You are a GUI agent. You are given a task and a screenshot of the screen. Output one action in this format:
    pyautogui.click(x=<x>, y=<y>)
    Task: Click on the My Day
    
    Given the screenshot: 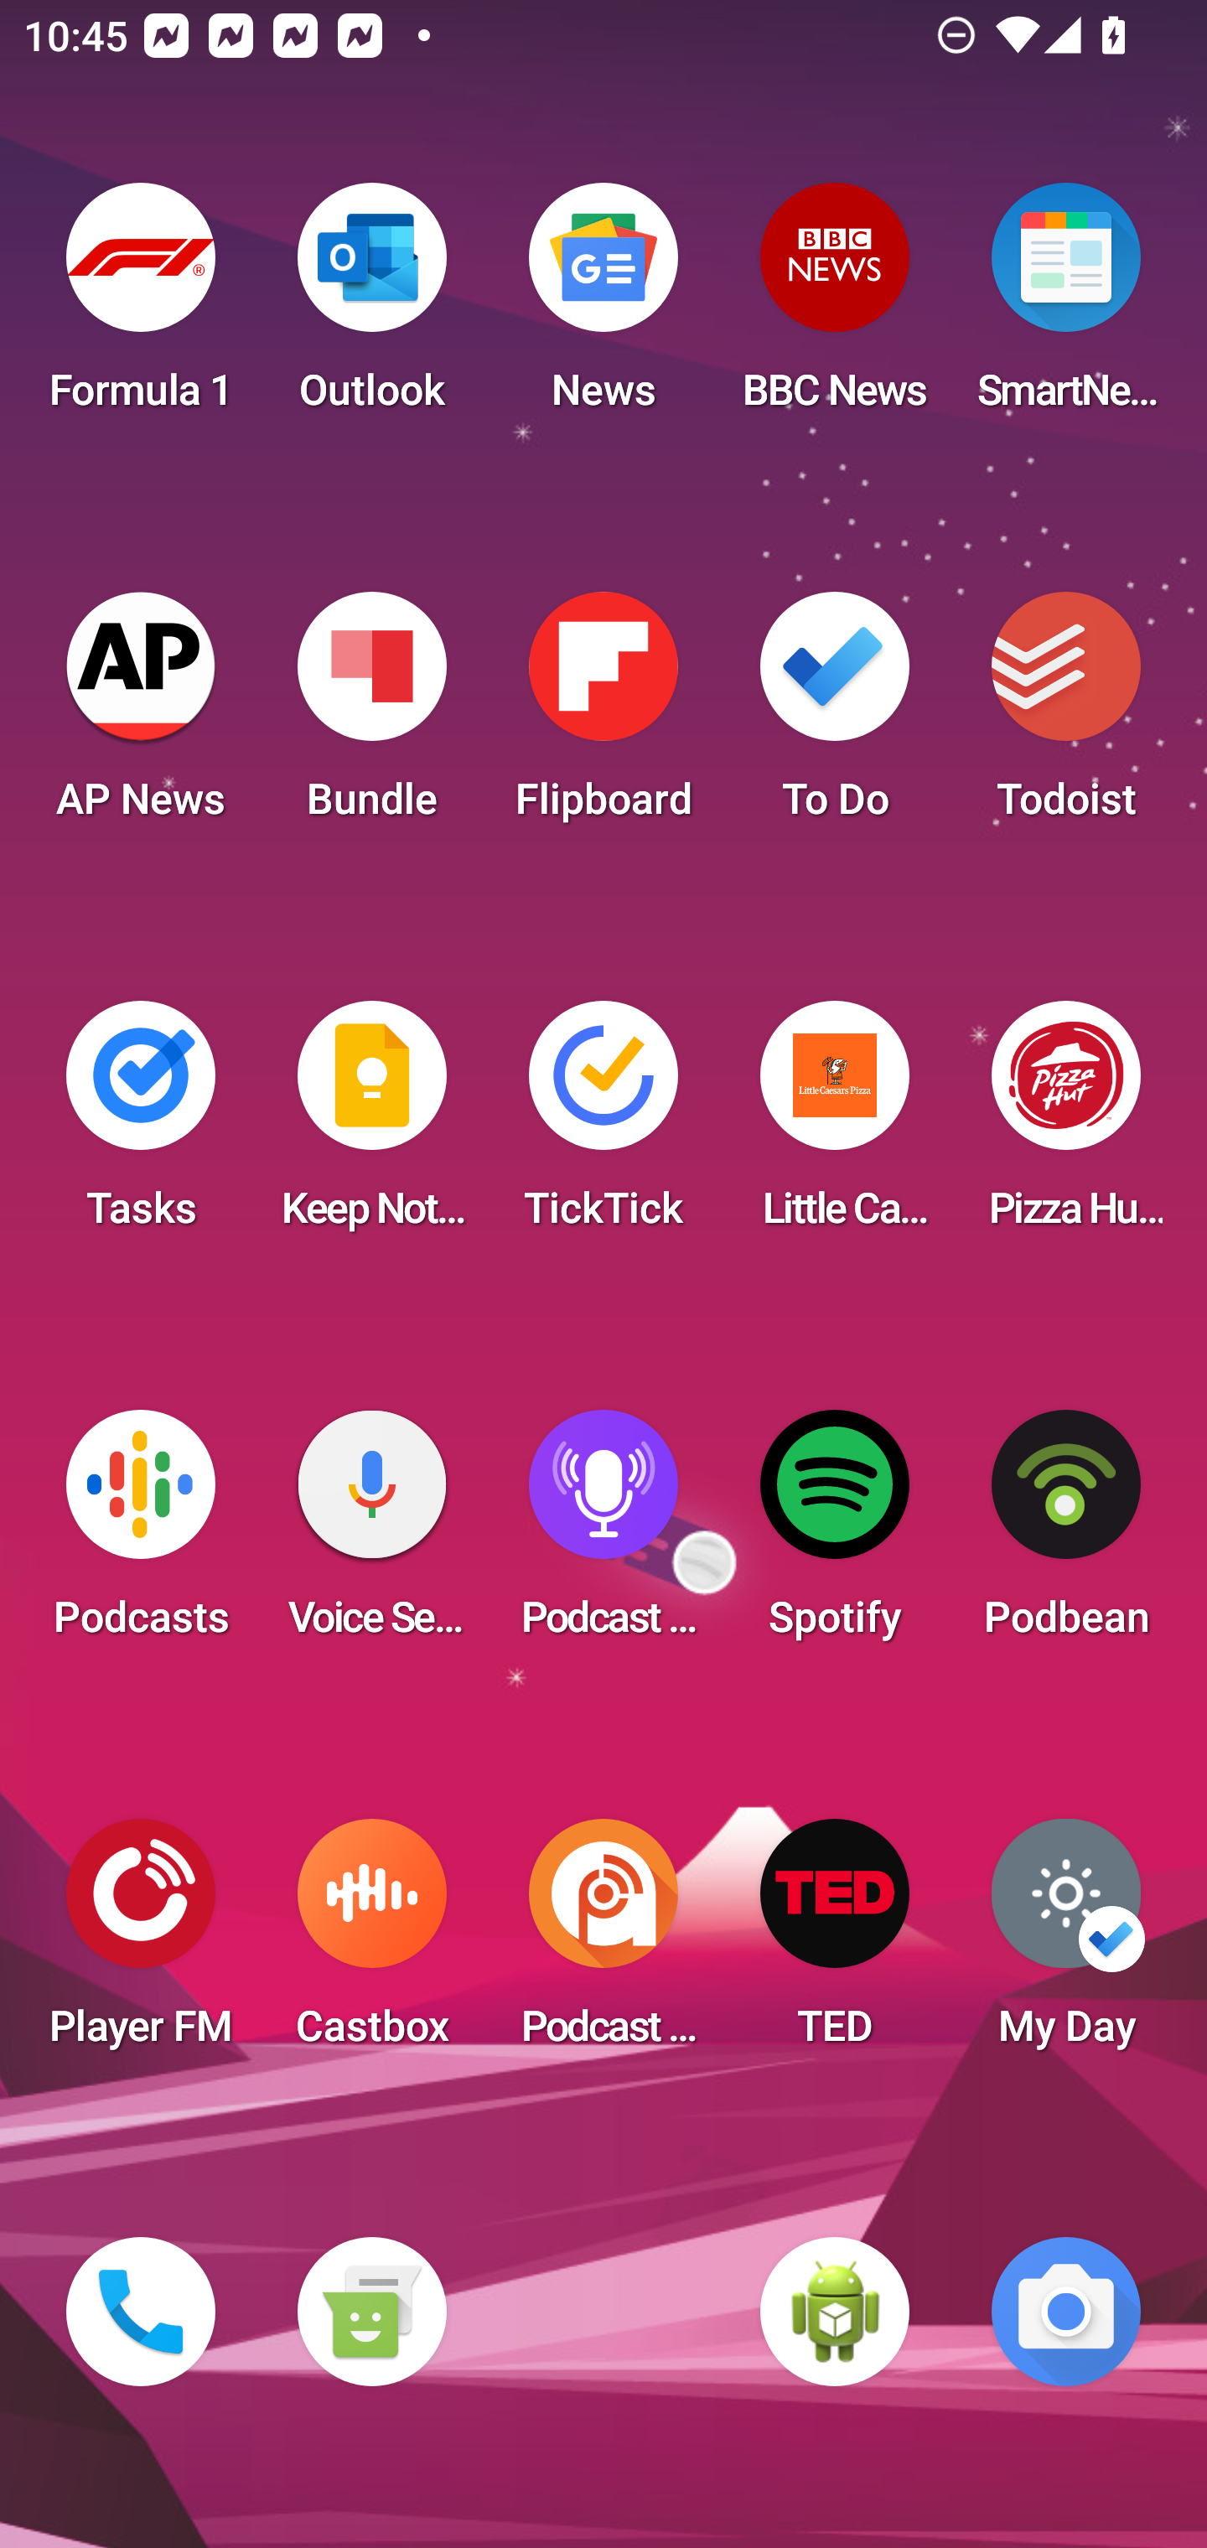 What is the action you would take?
    pyautogui.click(x=1066, y=1943)
    